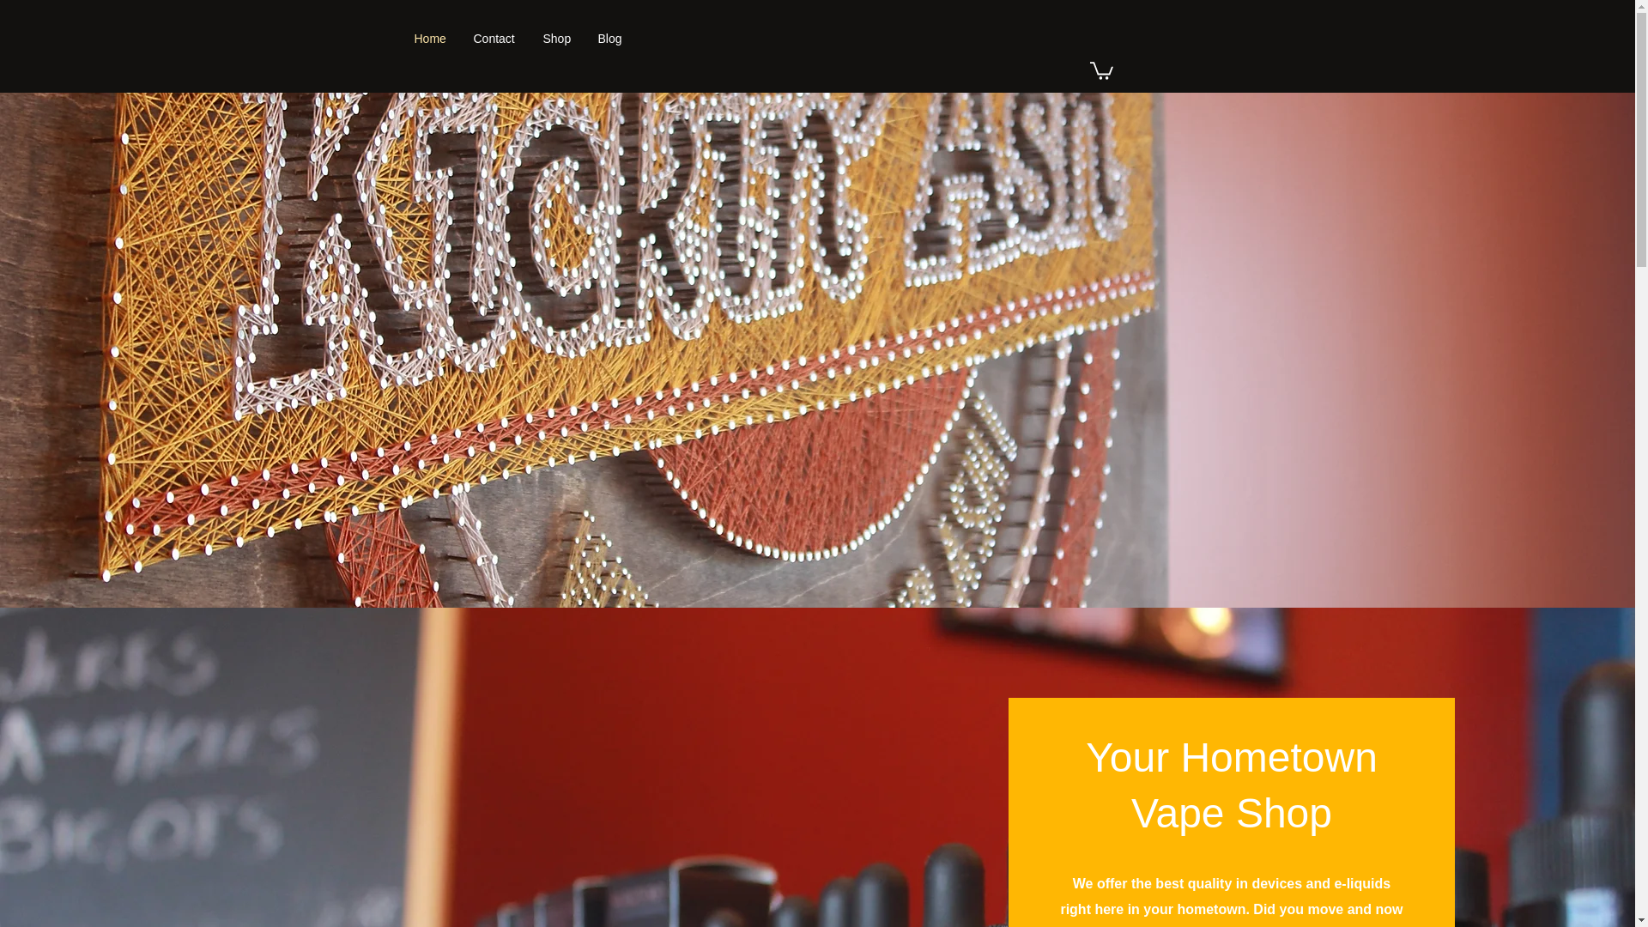 Image resolution: width=1648 pixels, height=927 pixels. I want to click on Contact, so click(494, 39).